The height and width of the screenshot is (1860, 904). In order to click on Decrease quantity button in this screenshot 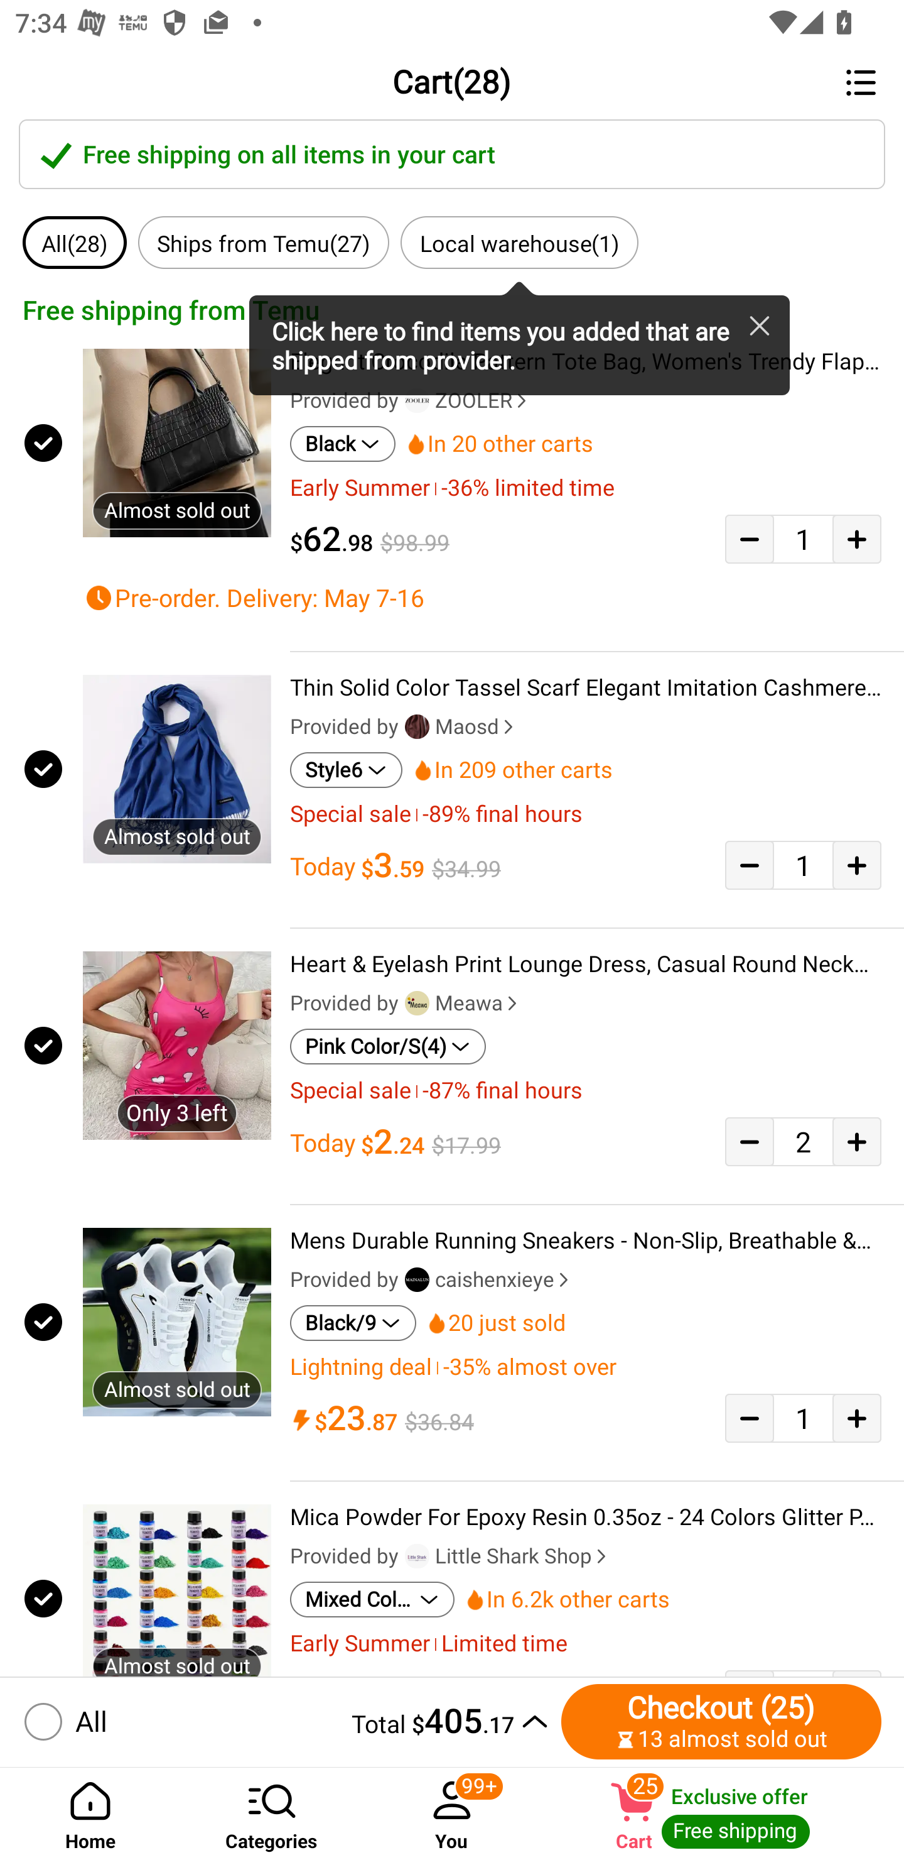, I will do `click(749, 1418)`.